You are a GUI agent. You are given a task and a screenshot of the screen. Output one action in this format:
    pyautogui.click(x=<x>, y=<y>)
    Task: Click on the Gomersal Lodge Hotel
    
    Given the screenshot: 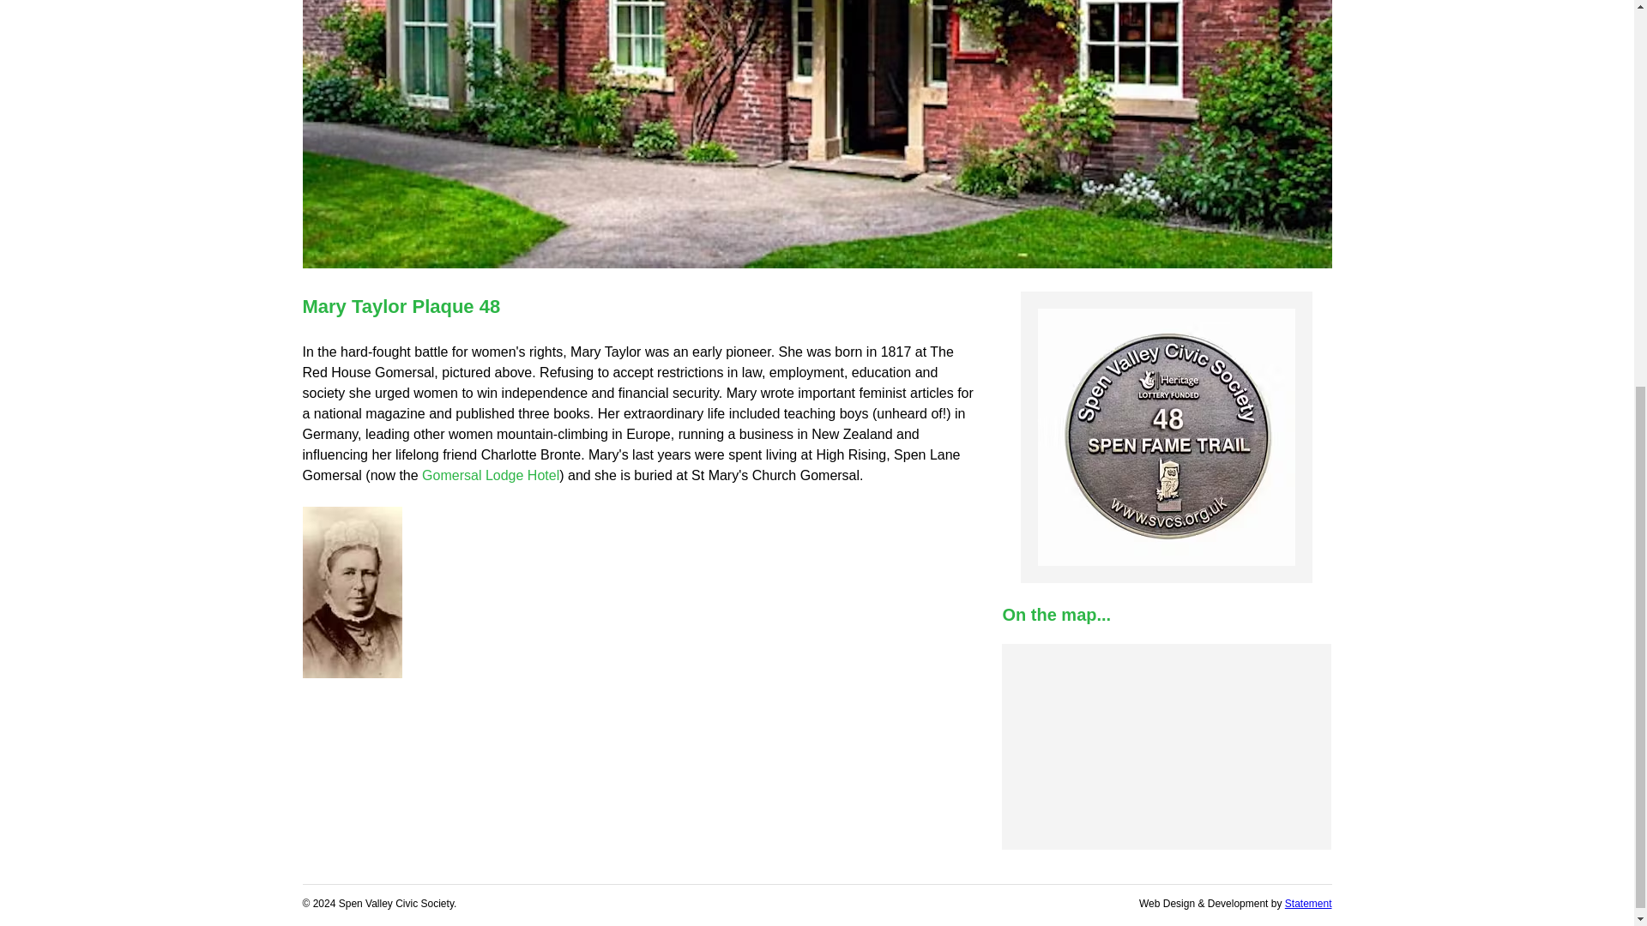 What is the action you would take?
    pyautogui.click(x=491, y=475)
    